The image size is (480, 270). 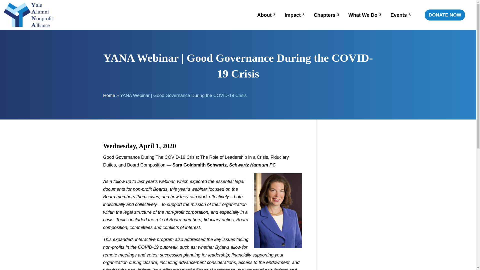 I want to click on Chapters, so click(x=324, y=15).